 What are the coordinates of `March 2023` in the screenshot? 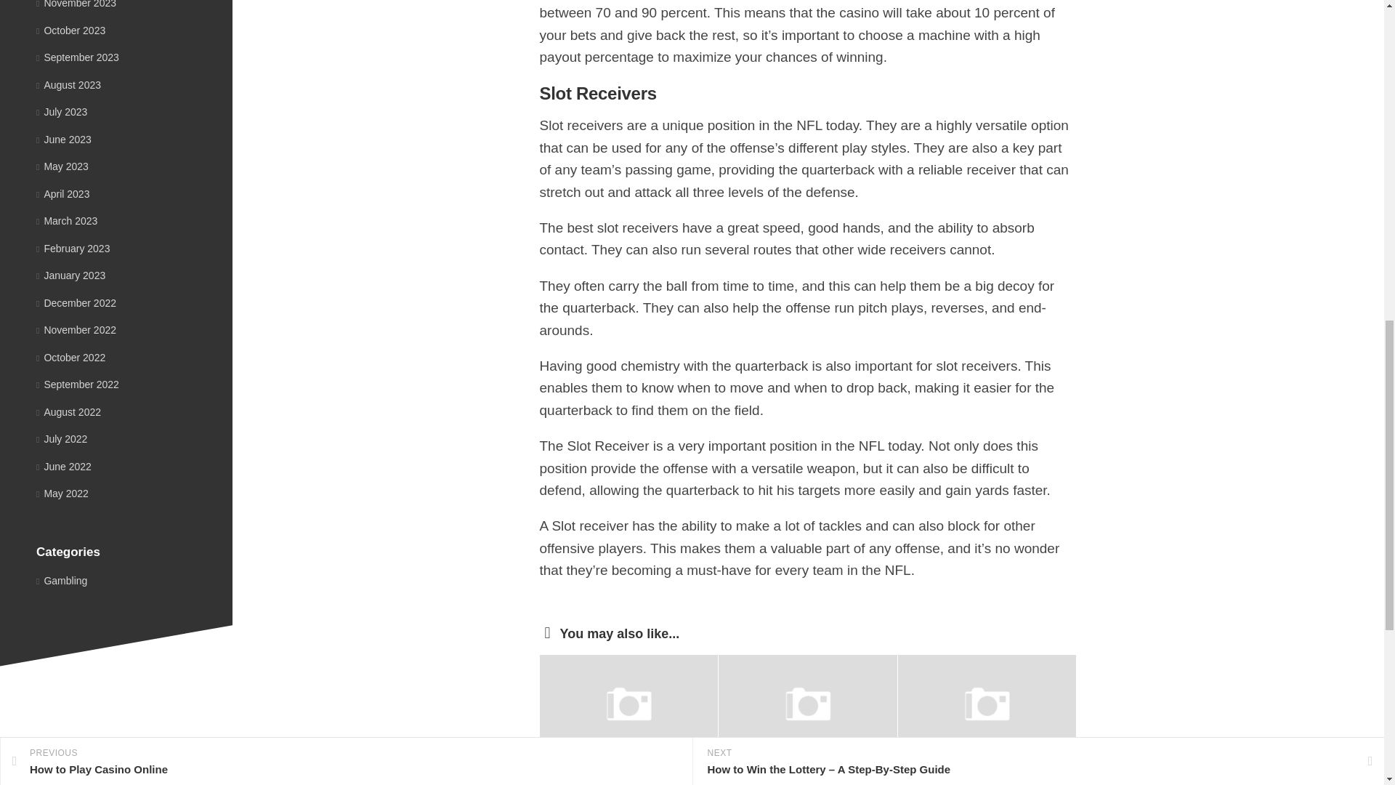 It's located at (67, 221).